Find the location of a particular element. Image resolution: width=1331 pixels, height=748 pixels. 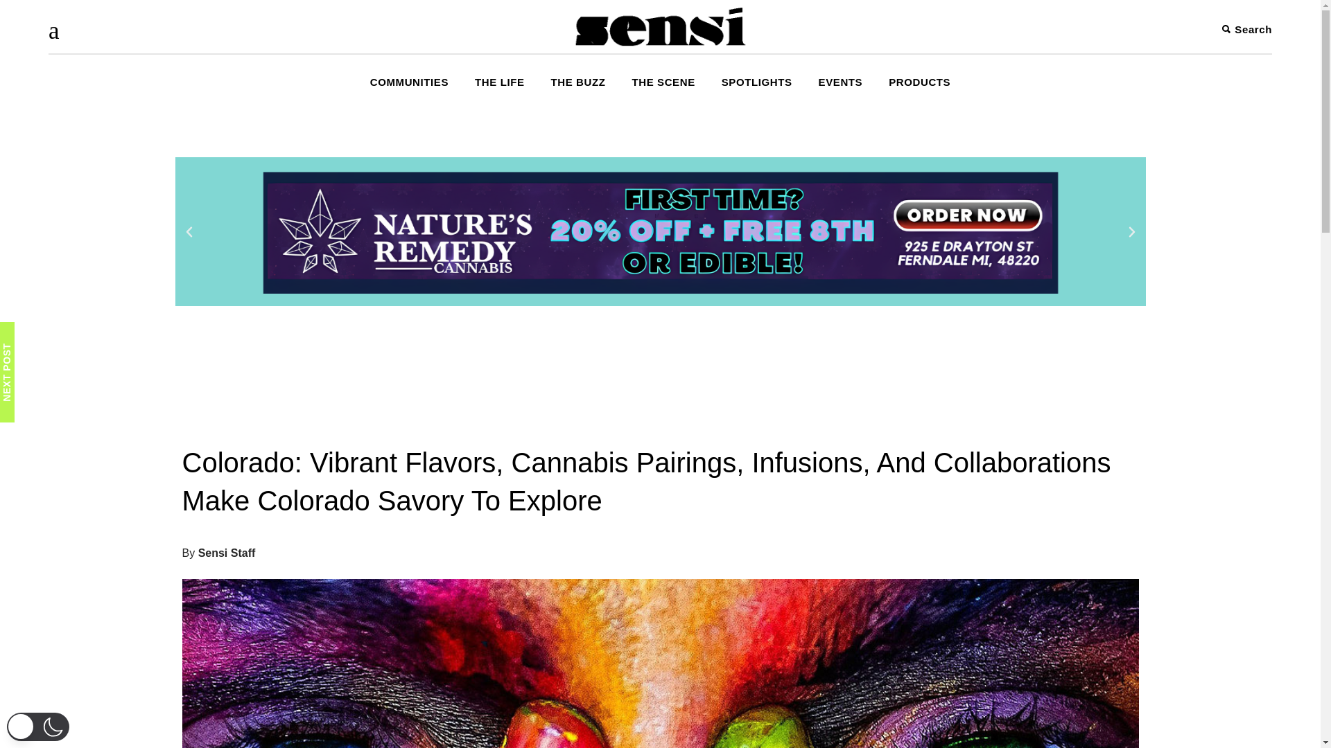

THE LIFE is located at coordinates (499, 81).